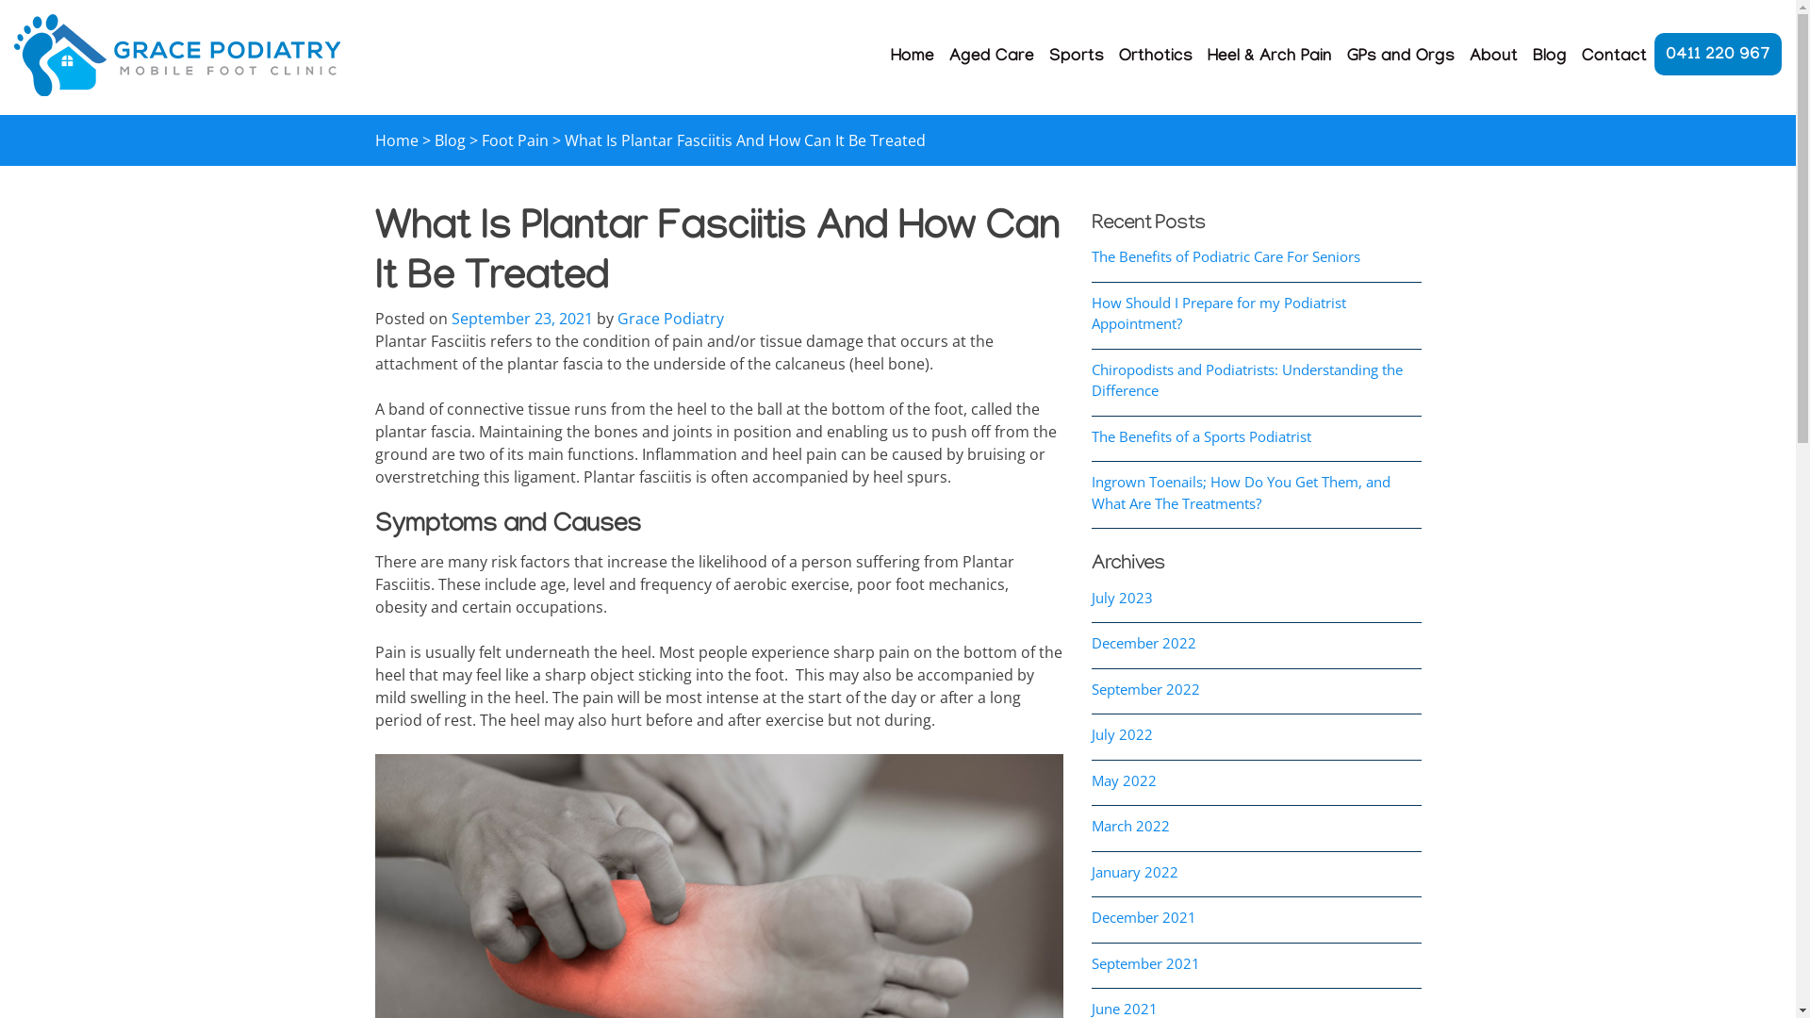 This screenshot has height=1018, width=1810. What do you see at coordinates (1146, 963) in the screenshot?
I see `September 2021` at bounding box center [1146, 963].